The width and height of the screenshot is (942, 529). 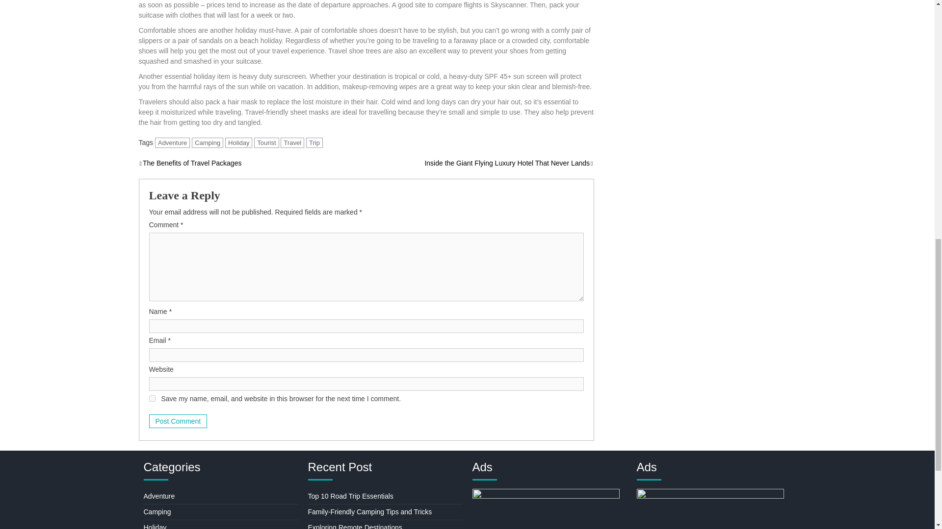 I want to click on Tourist, so click(x=266, y=143).